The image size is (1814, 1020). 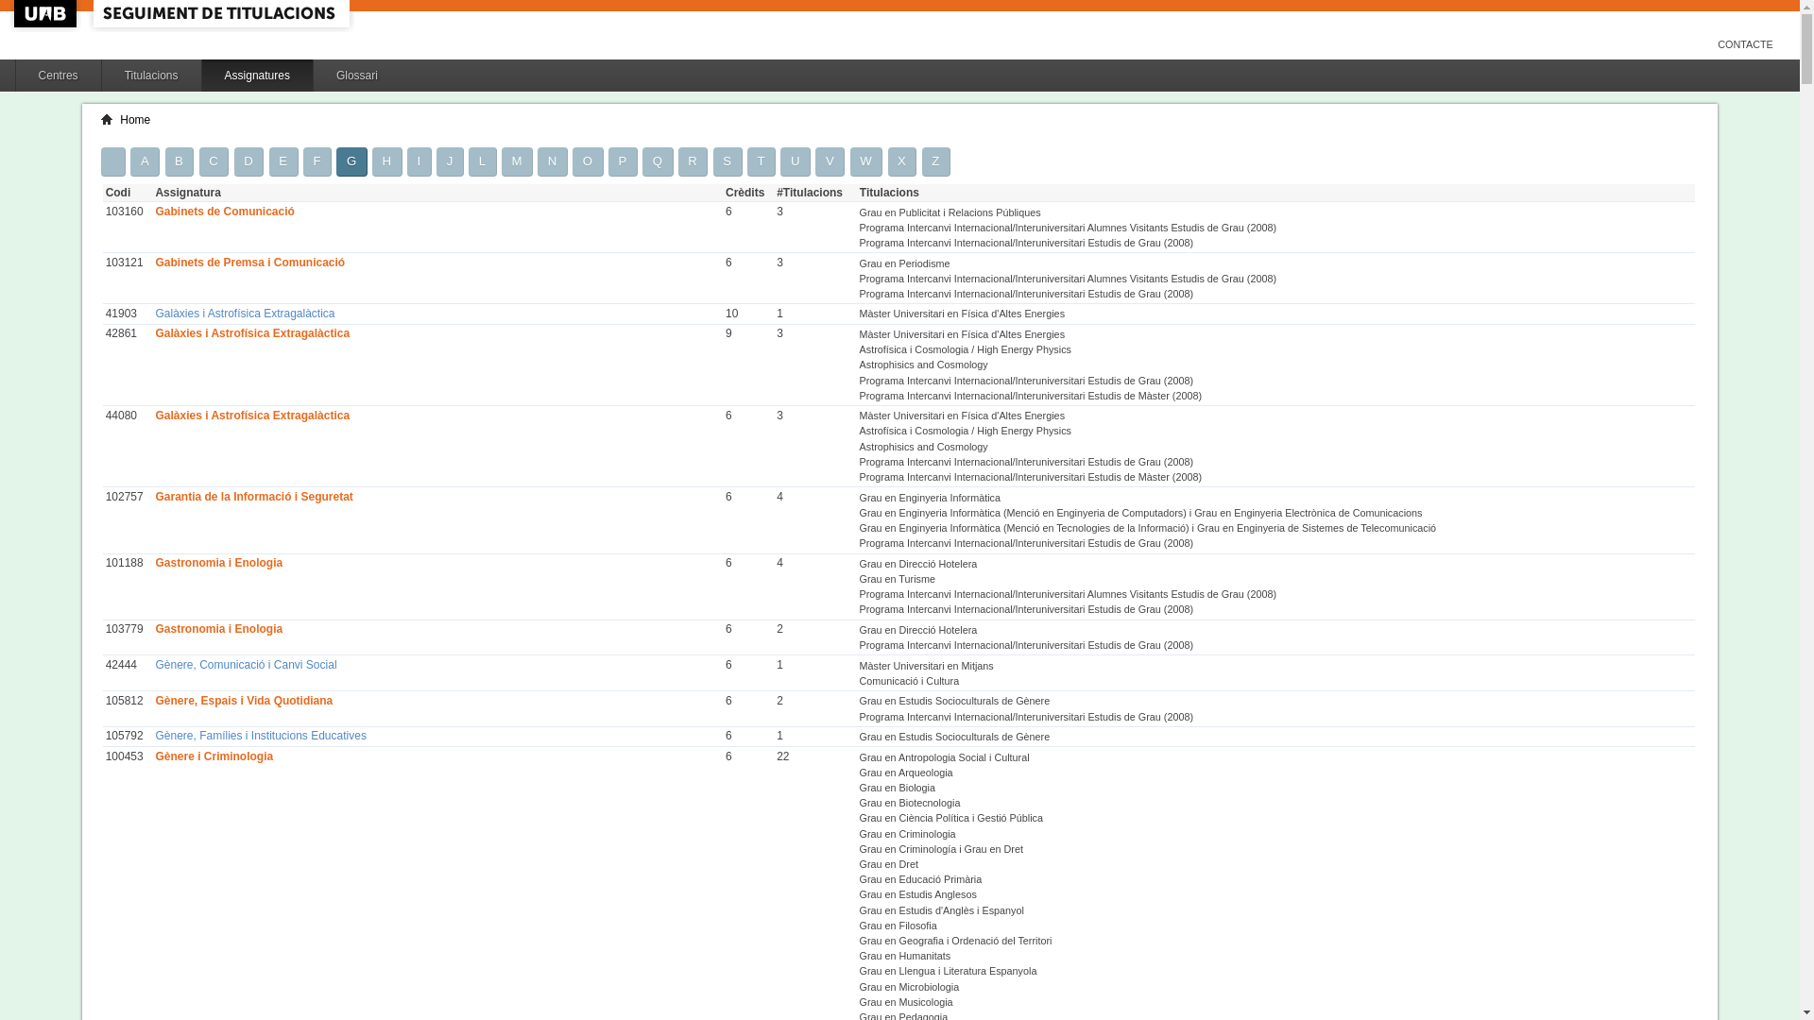 What do you see at coordinates (357, 76) in the screenshot?
I see `Glossari` at bounding box center [357, 76].